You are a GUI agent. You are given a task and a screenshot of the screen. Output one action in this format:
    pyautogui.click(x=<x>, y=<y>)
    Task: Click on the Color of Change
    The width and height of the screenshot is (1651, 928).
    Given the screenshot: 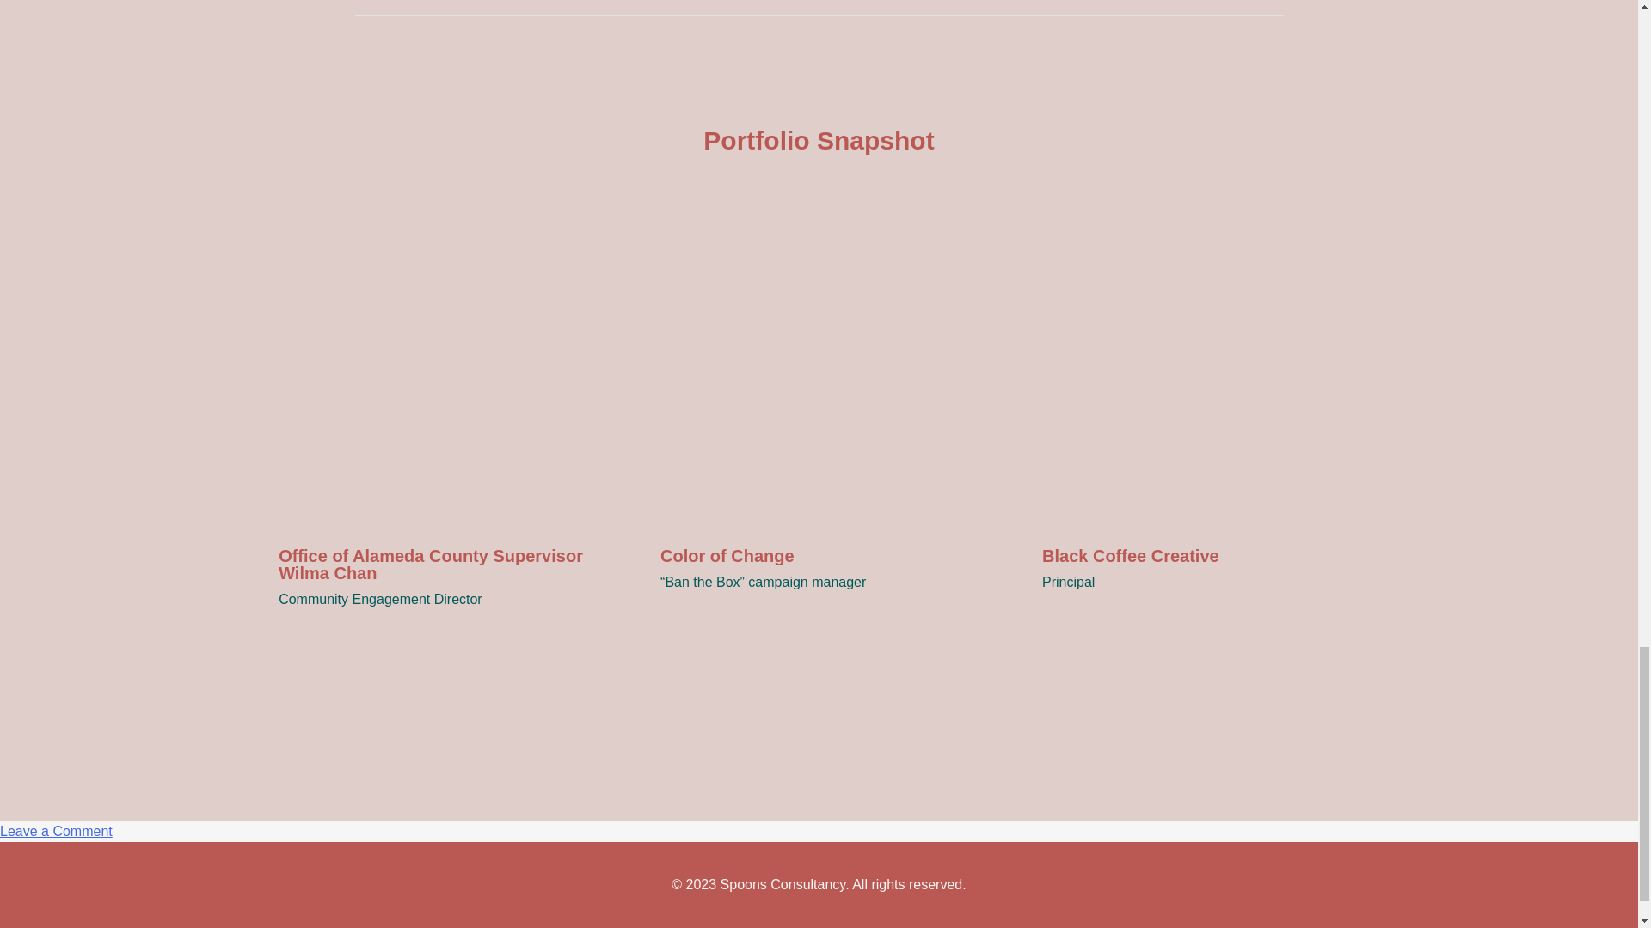 What is the action you would take?
    pyautogui.click(x=56, y=832)
    